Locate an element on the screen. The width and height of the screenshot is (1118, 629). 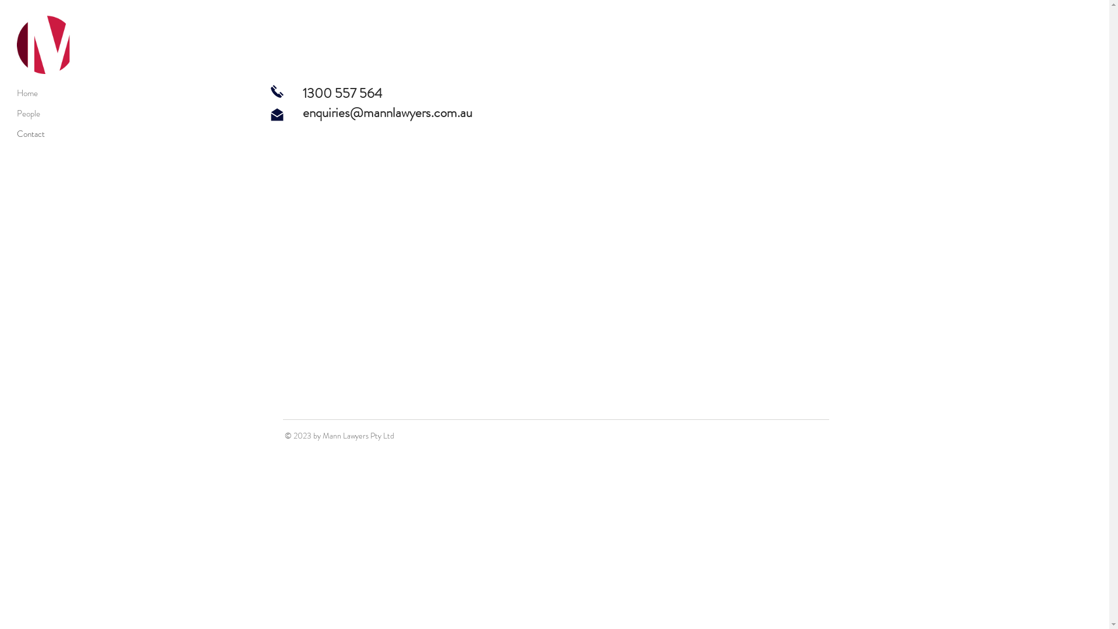
Home is located at coordinates (58, 93).